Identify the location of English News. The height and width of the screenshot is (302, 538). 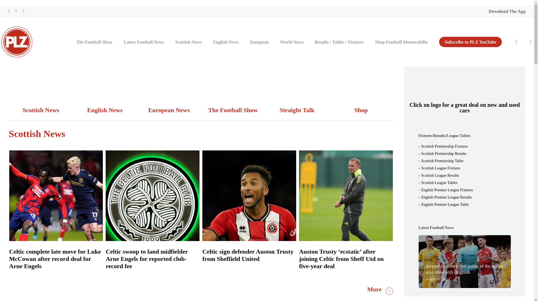
(226, 41).